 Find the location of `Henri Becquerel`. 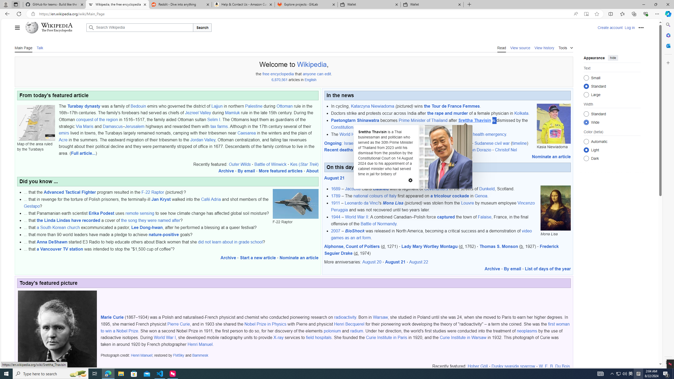

Henri Becquerel is located at coordinates (349, 324).